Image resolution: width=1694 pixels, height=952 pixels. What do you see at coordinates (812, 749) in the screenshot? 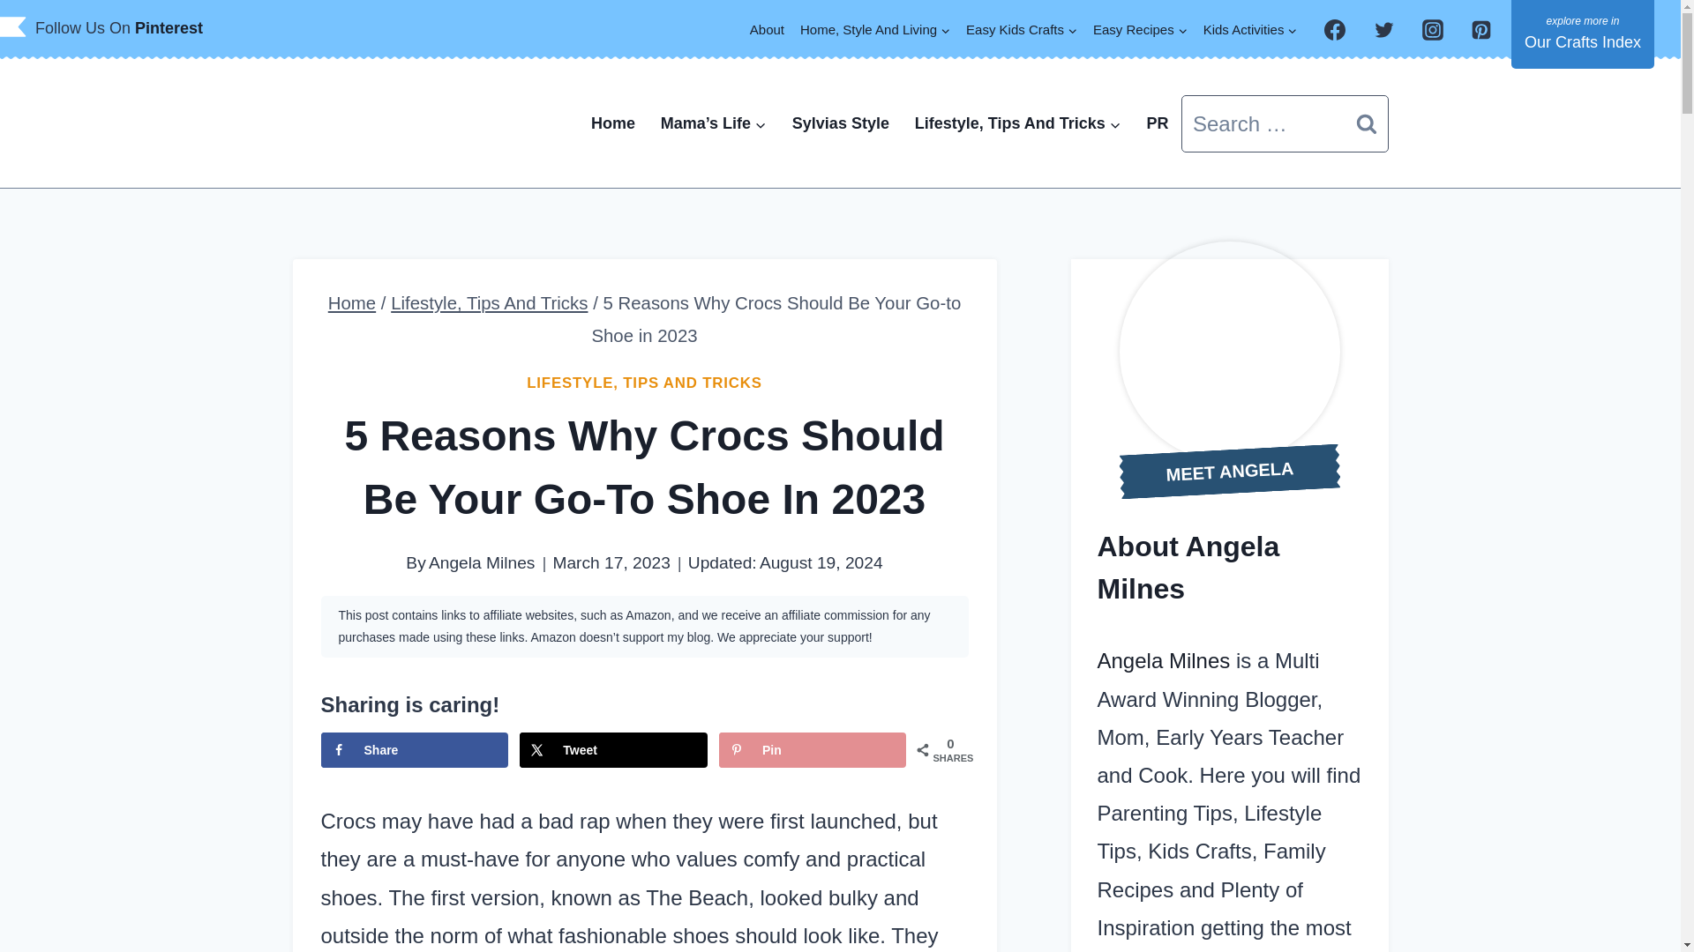
I see `Save to Pinterest` at bounding box center [812, 749].